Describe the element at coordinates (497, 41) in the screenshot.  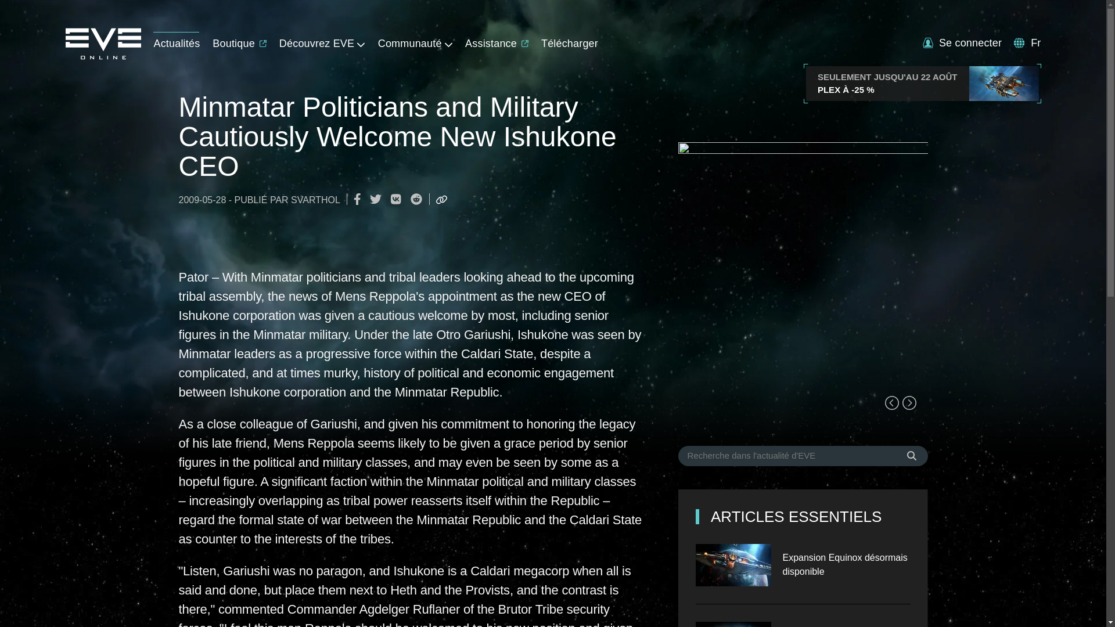
I see `Assistance` at that location.